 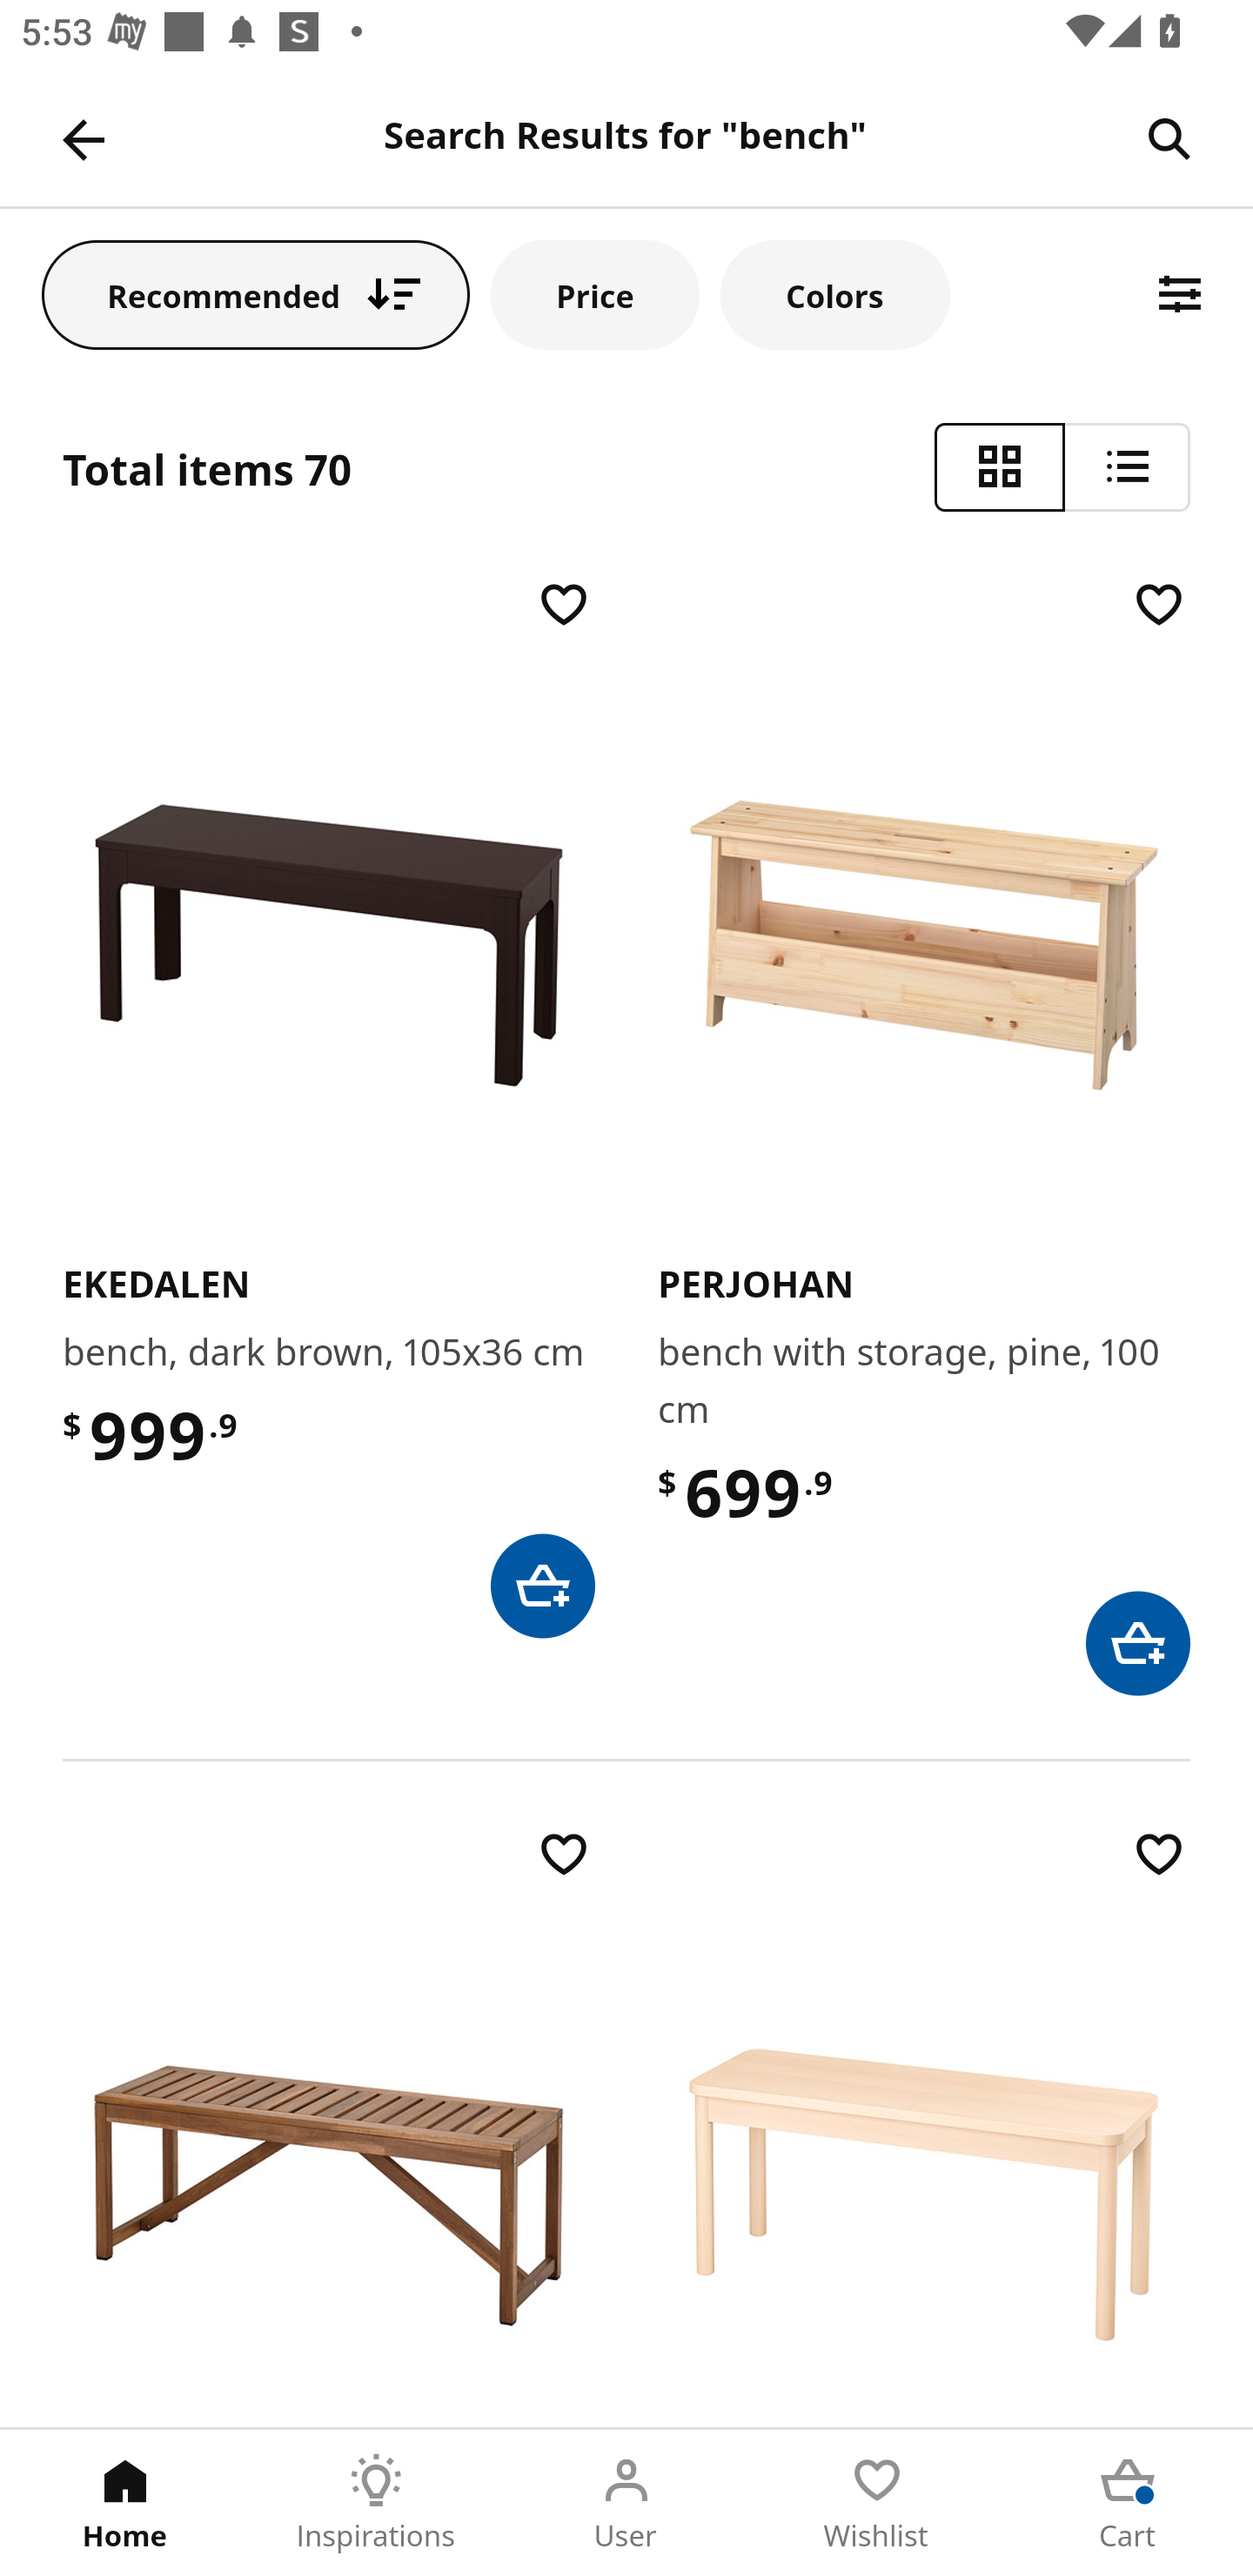 What do you see at coordinates (834, 294) in the screenshot?
I see `Colors` at bounding box center [834, 294].